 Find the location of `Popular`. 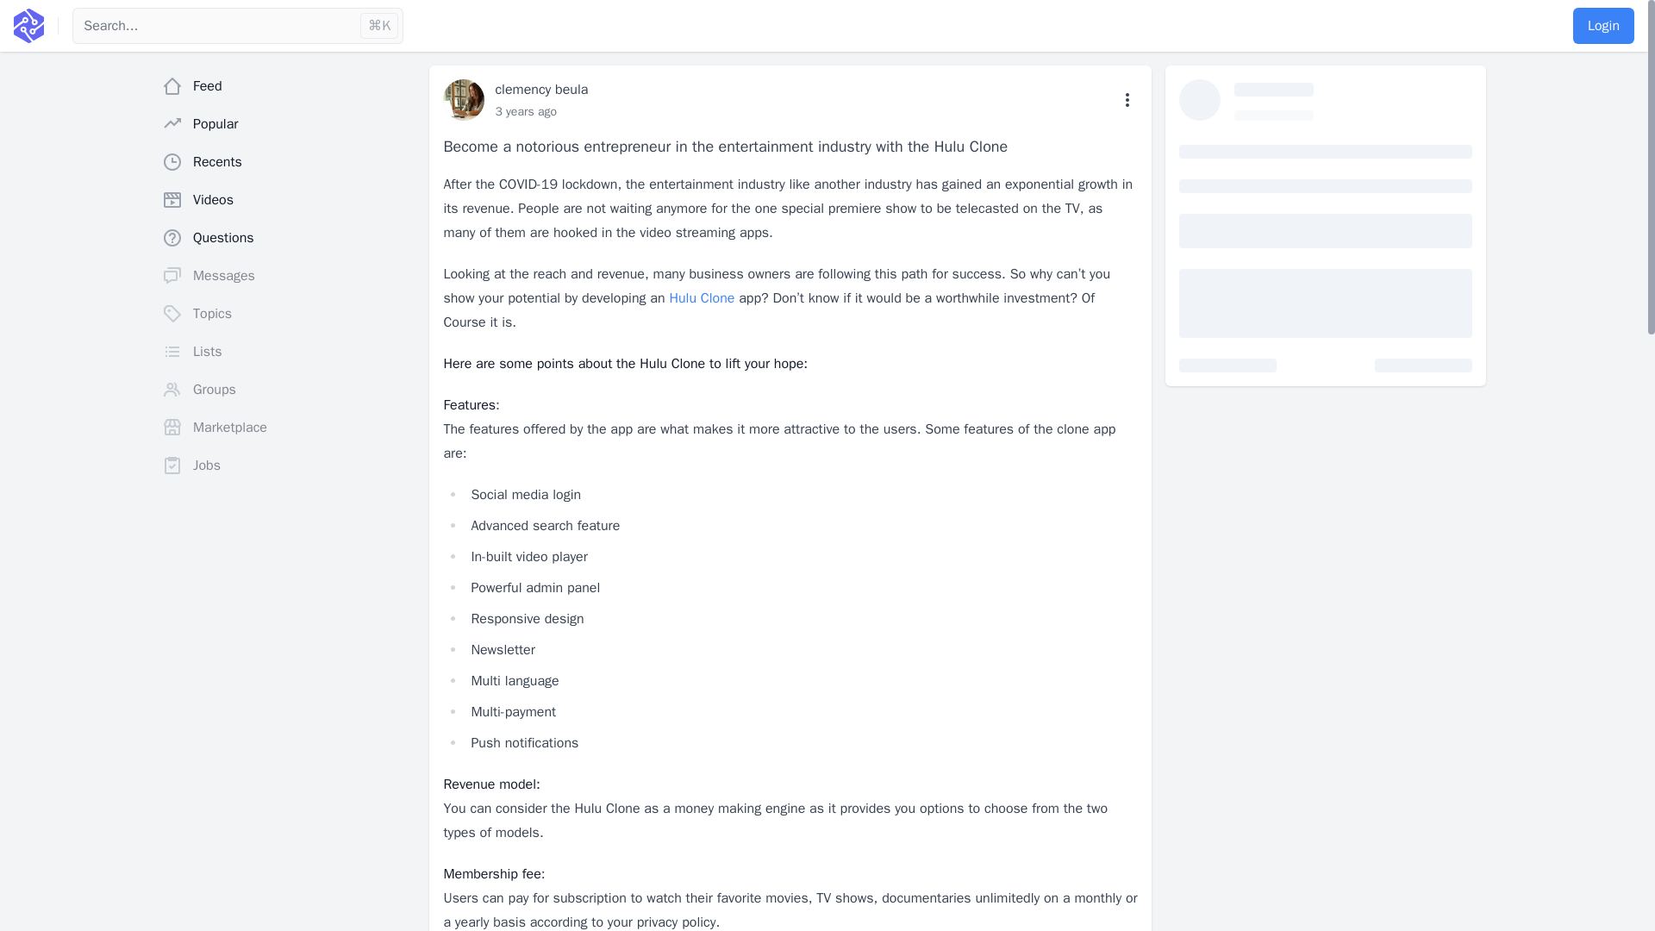

Popular is located at coordinates (288, 124).